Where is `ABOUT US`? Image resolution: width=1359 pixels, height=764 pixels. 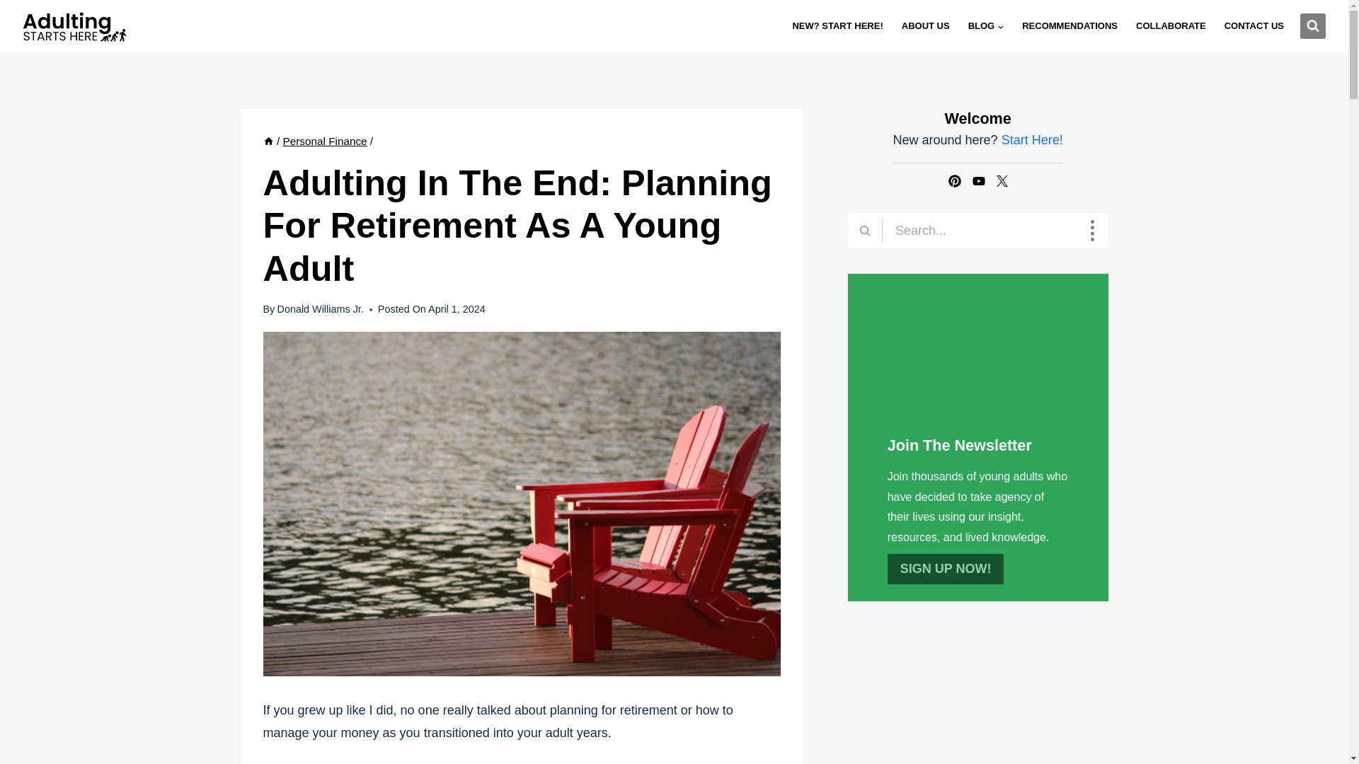 ABOUT US is located at coordinates (926, 25).